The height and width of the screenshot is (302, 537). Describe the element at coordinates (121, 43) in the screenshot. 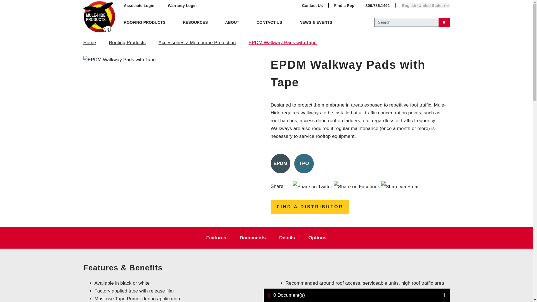

I see `Roofing Products` at that location.